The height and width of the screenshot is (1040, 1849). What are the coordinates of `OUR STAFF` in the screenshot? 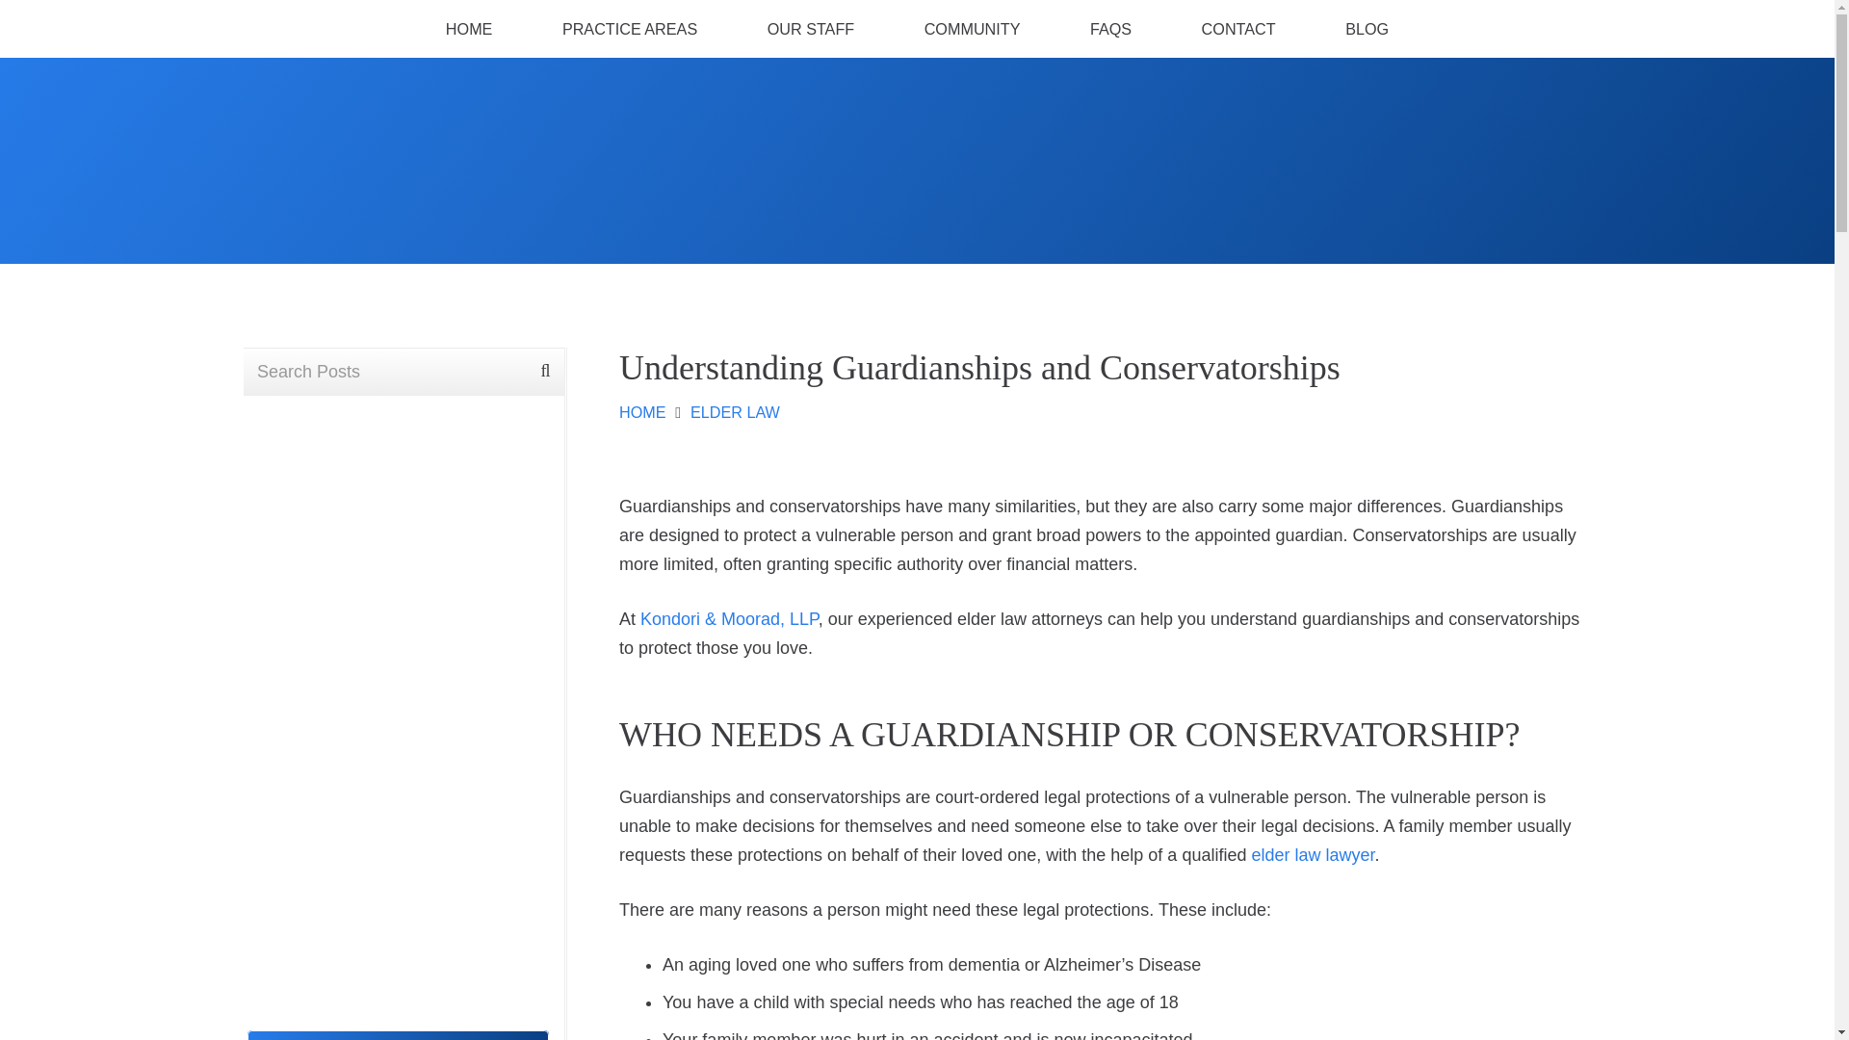 It's located at (811, 29).